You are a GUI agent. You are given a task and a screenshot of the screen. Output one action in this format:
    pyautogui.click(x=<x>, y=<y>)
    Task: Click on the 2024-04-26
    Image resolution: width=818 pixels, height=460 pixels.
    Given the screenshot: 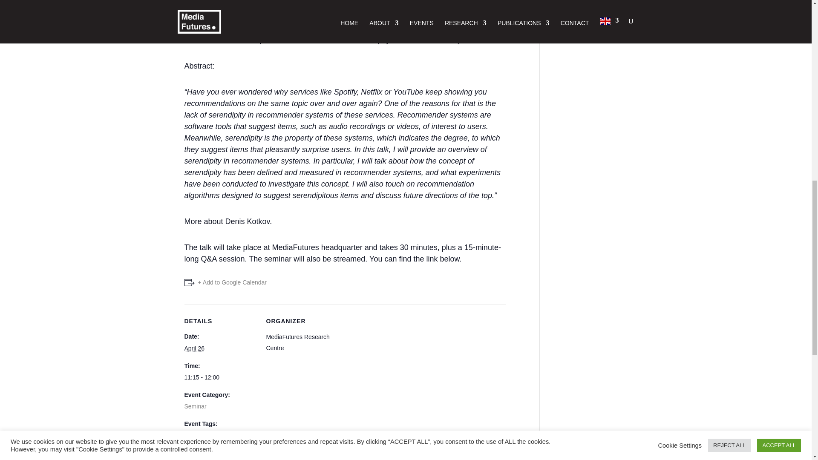 What is the action you would take?
    pyautogui.click(x=220, y=377)
    